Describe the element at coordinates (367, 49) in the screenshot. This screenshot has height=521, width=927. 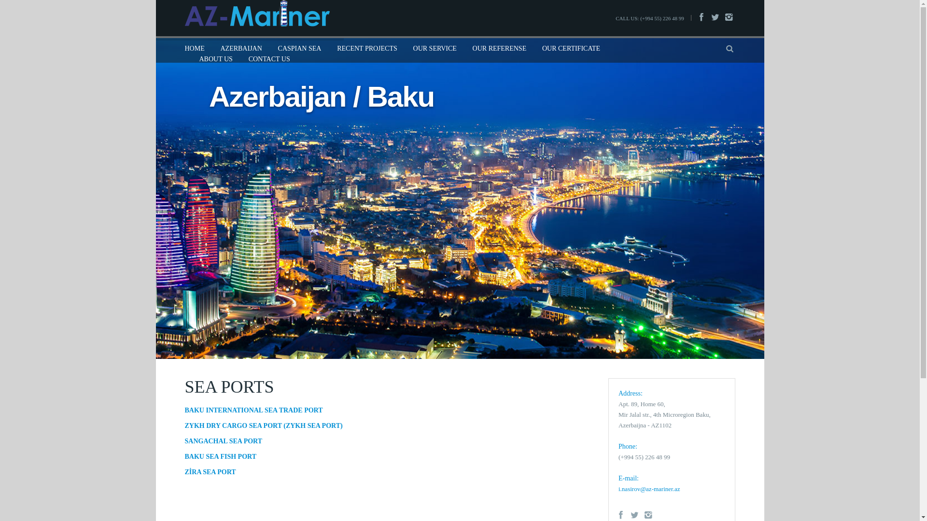
I see `RECENT PROJECTS` at that location.